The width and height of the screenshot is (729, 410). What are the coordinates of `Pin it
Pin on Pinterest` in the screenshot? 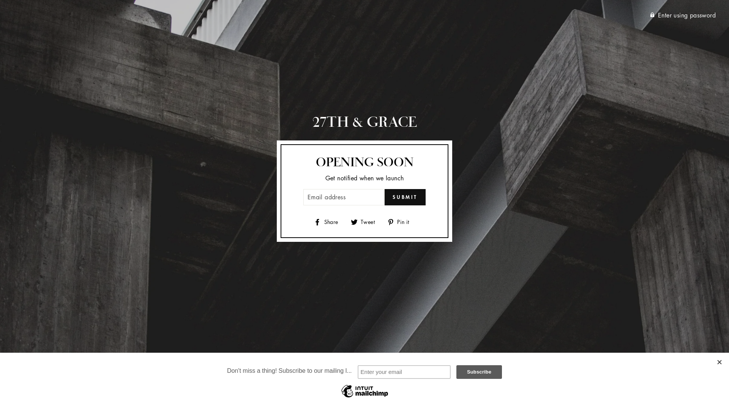 It's located at (401, 222).